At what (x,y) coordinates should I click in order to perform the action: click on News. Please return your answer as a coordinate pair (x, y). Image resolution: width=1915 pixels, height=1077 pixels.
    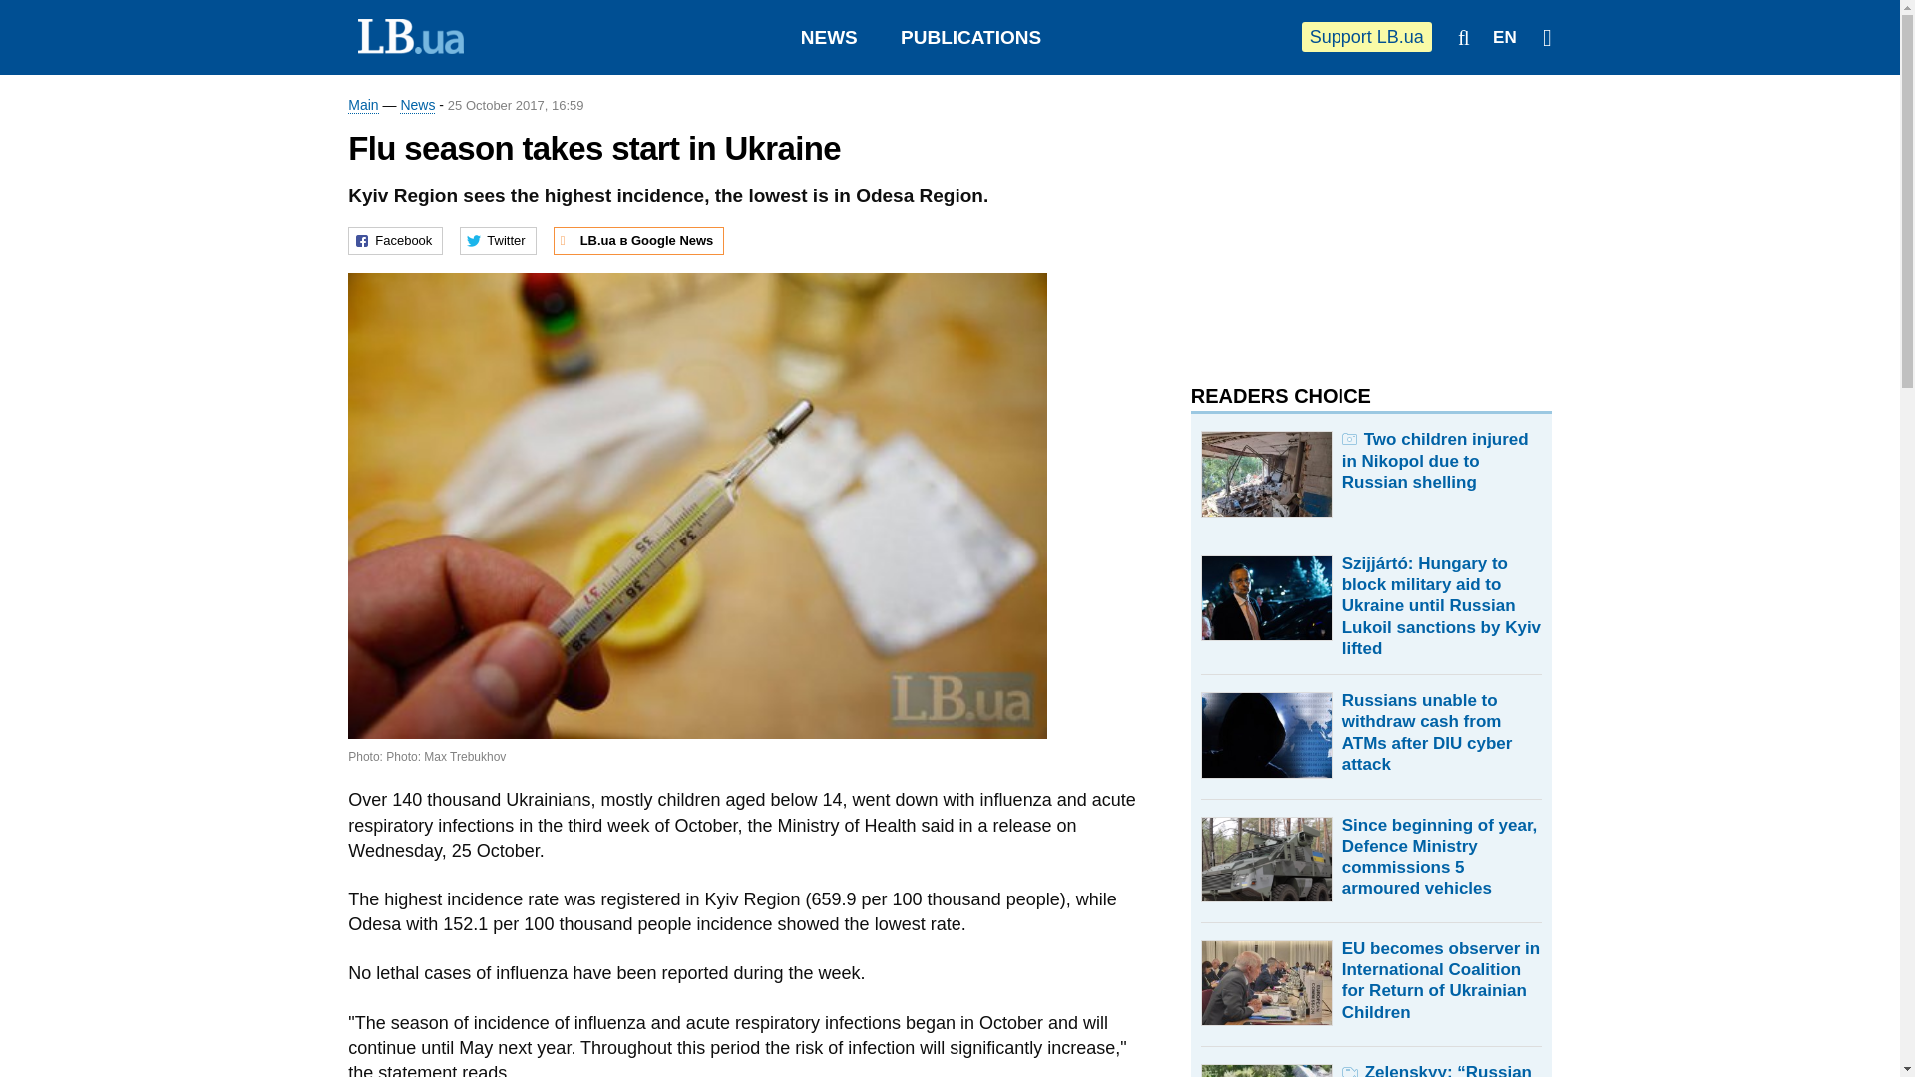
    Looking at the image, I should click on (417, 106).